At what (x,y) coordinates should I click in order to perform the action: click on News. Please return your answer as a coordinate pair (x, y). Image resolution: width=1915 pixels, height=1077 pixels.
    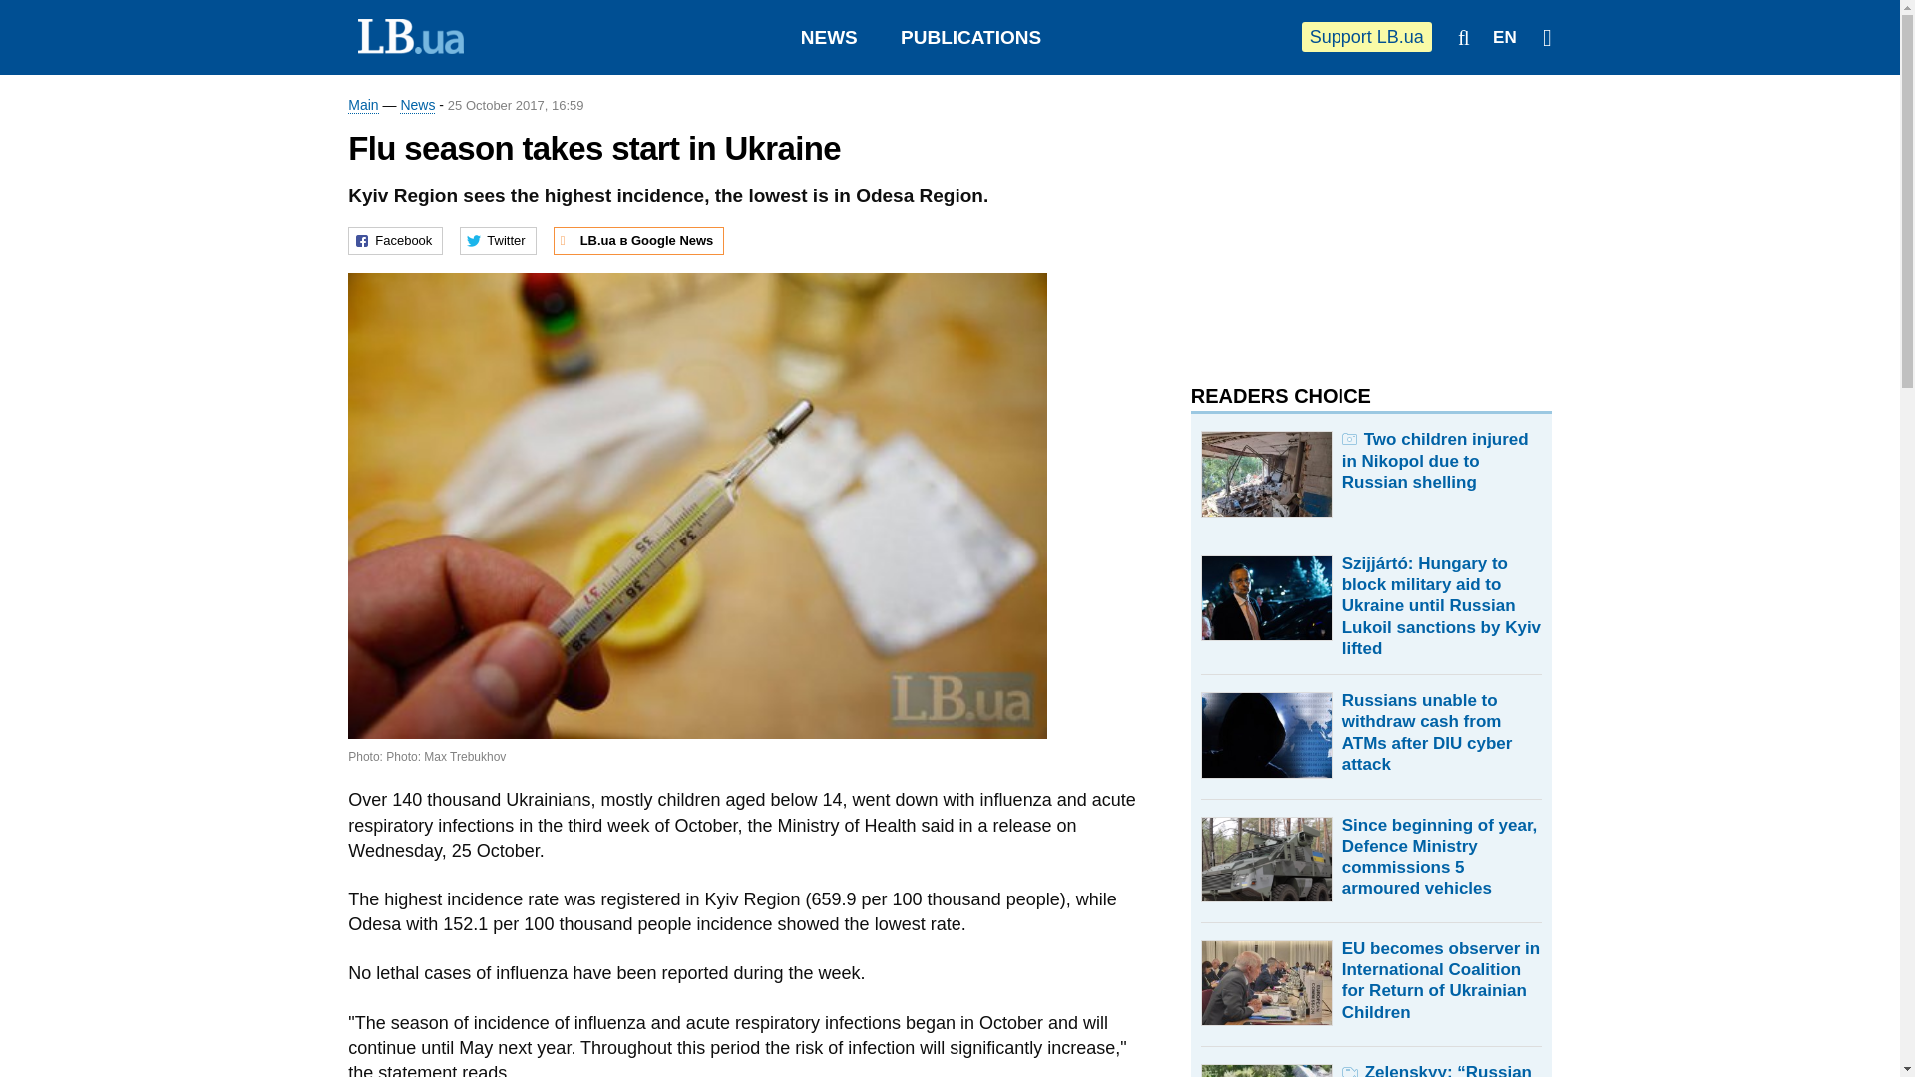
    Looking at the image, I should click on (417, 106).